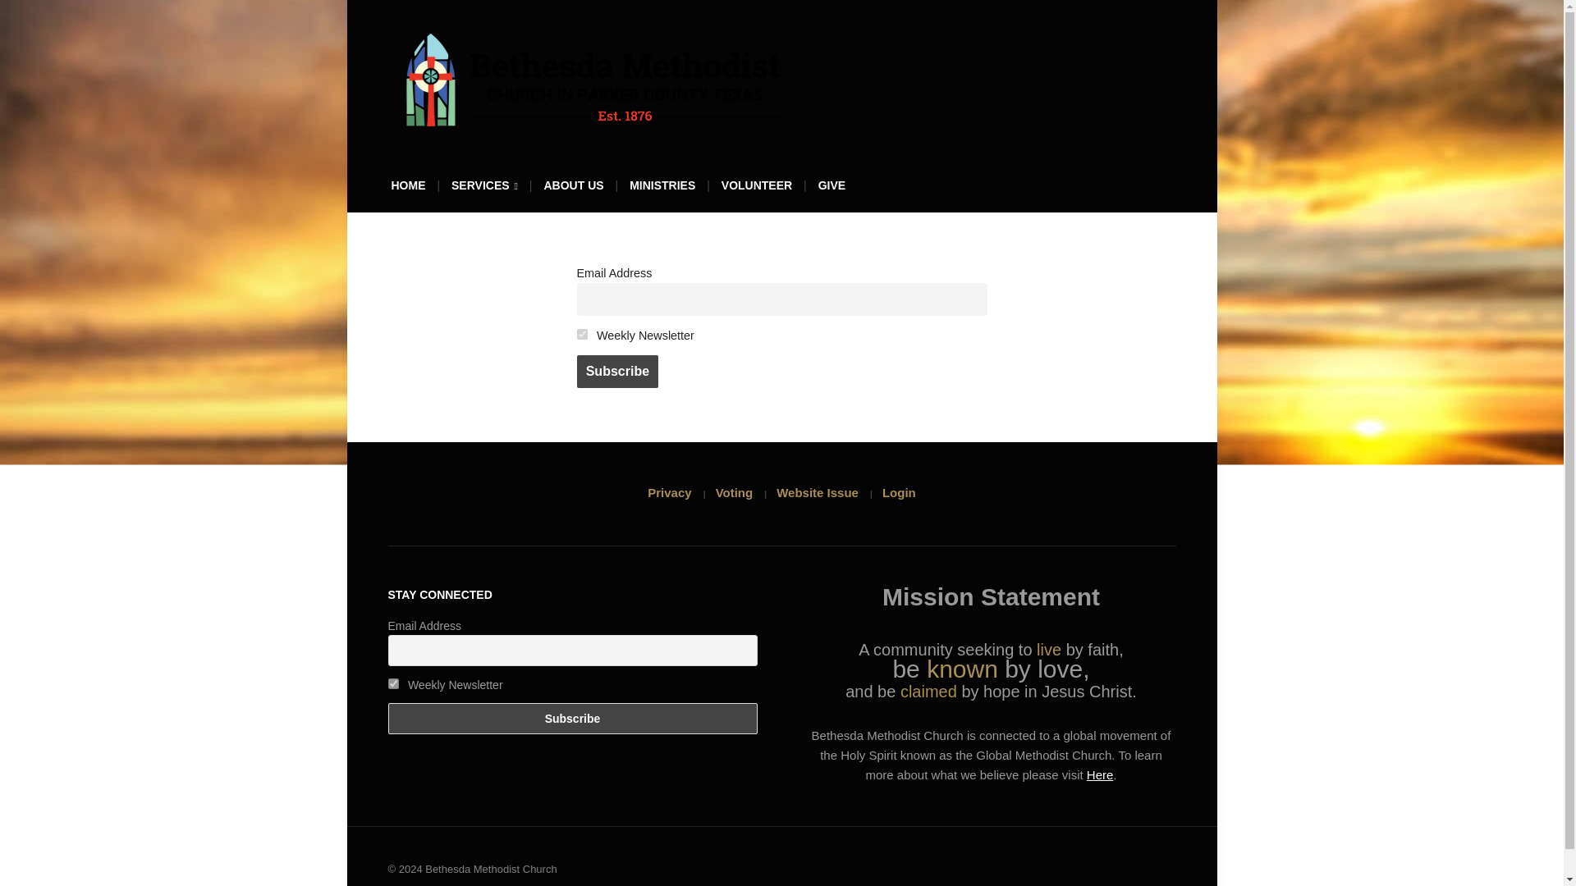 This screenshot has width=1576, height=886. Describe the element at coordinates (818, 492) in the screenshot. I see `Website Issue` at that location.